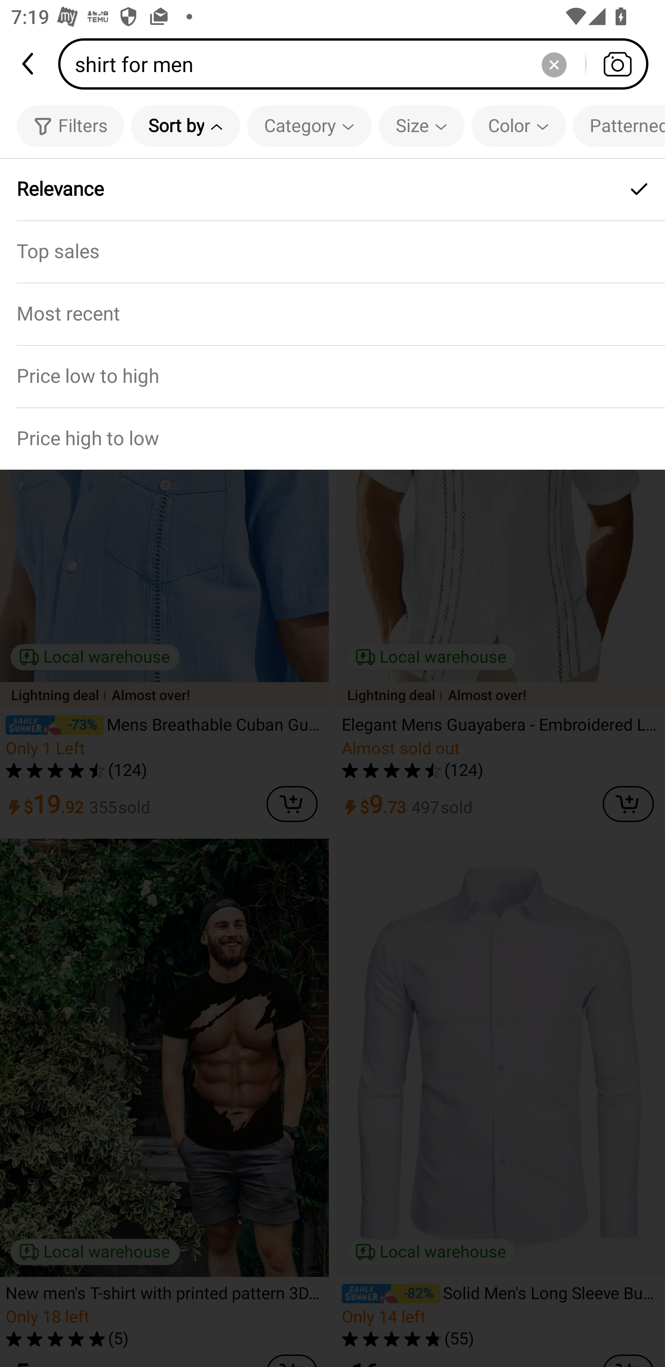  I want to click on Price low to high, so click(332, 376).